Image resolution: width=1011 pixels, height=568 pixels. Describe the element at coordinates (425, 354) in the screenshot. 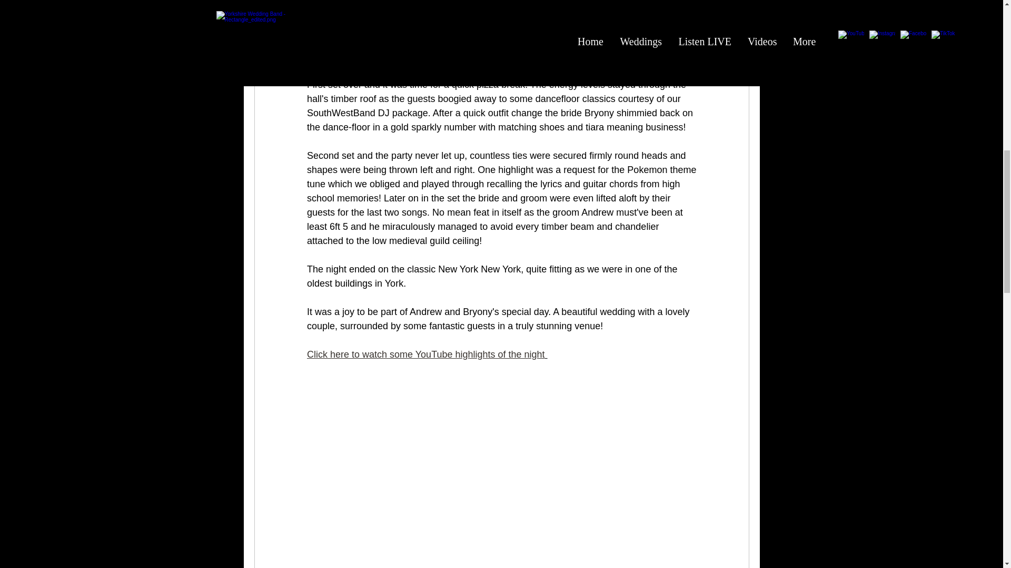

I see `Click here to watch some YouTube highlights of the night` at that location.